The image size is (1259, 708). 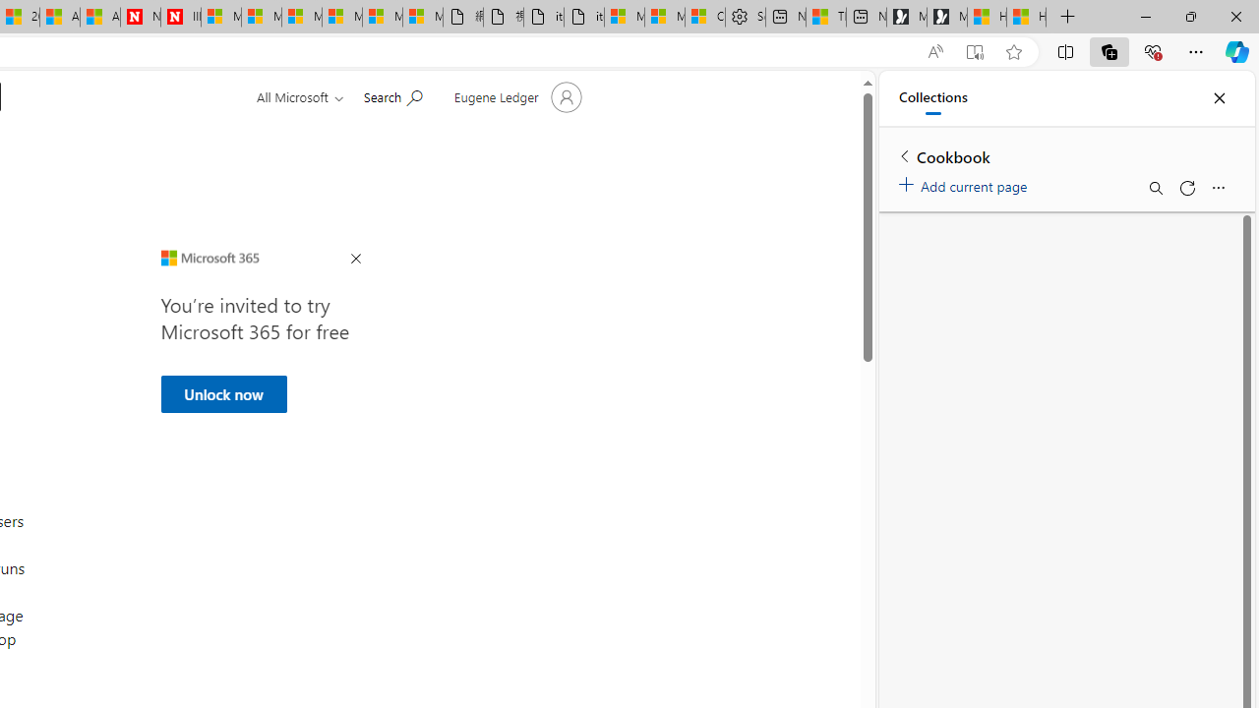 What do you see at coordinates (140, 18) in the screenshot?
I see `Newsweek - News, Analysis, Politics, Business, Technology` at bounding box center [140, 18].